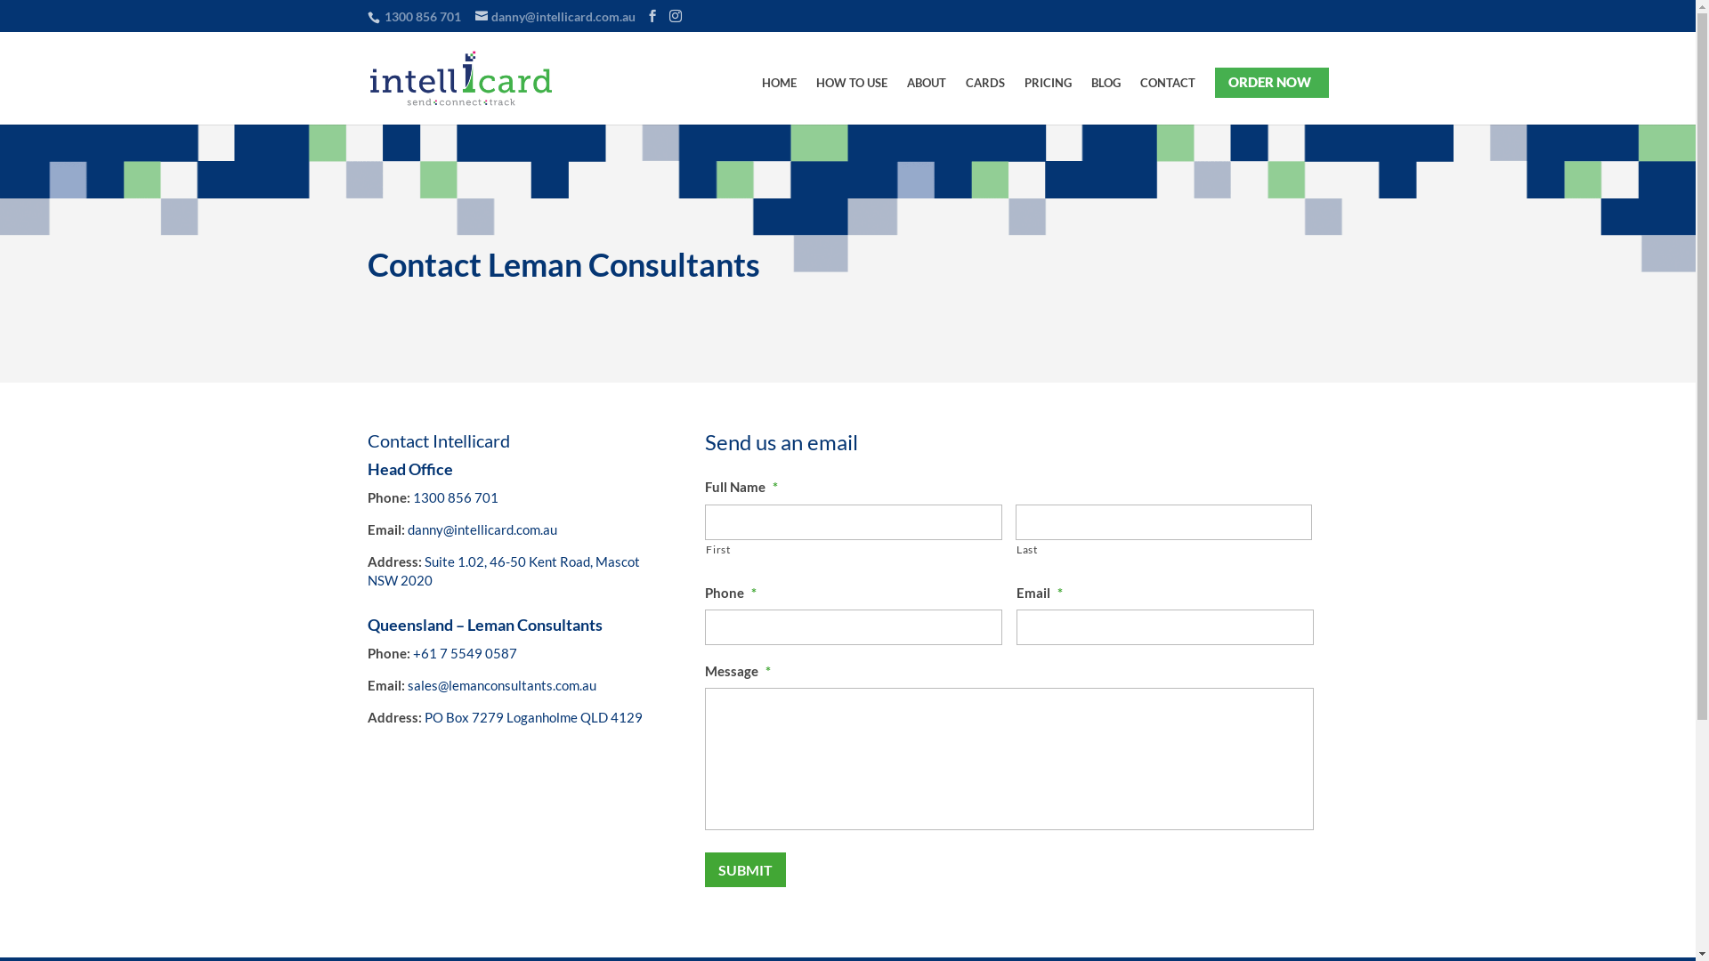  Describe the element at coordinates (465, 653) in the screenshot. I see `+61 7 5549 0587` at that location.